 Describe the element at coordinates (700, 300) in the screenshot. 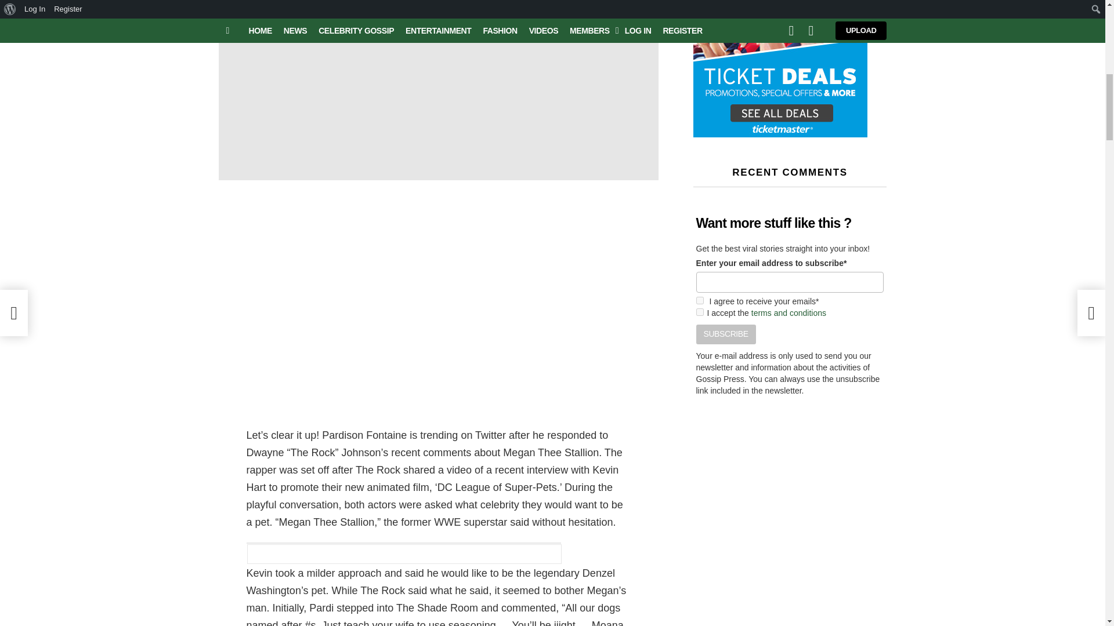

I see `1` at that location.